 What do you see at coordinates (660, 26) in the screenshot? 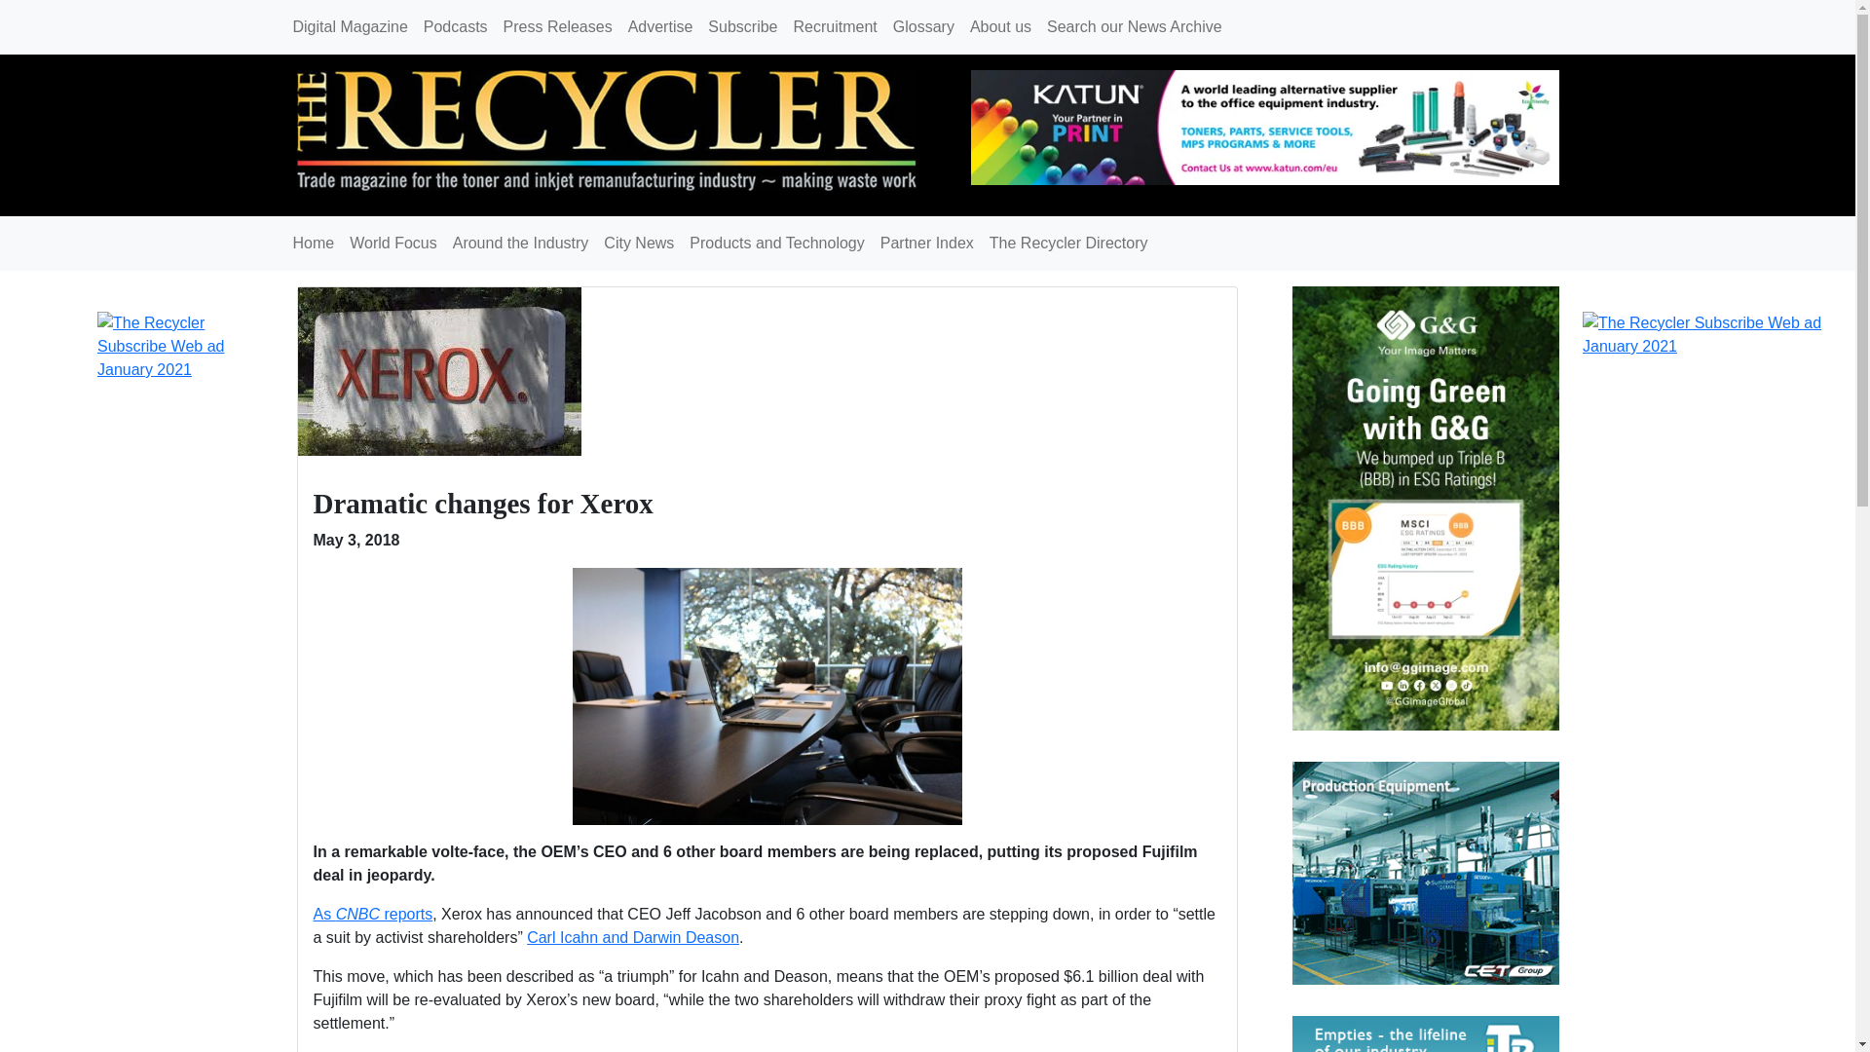
I see `Advertise` at bounding box center [660, 26].